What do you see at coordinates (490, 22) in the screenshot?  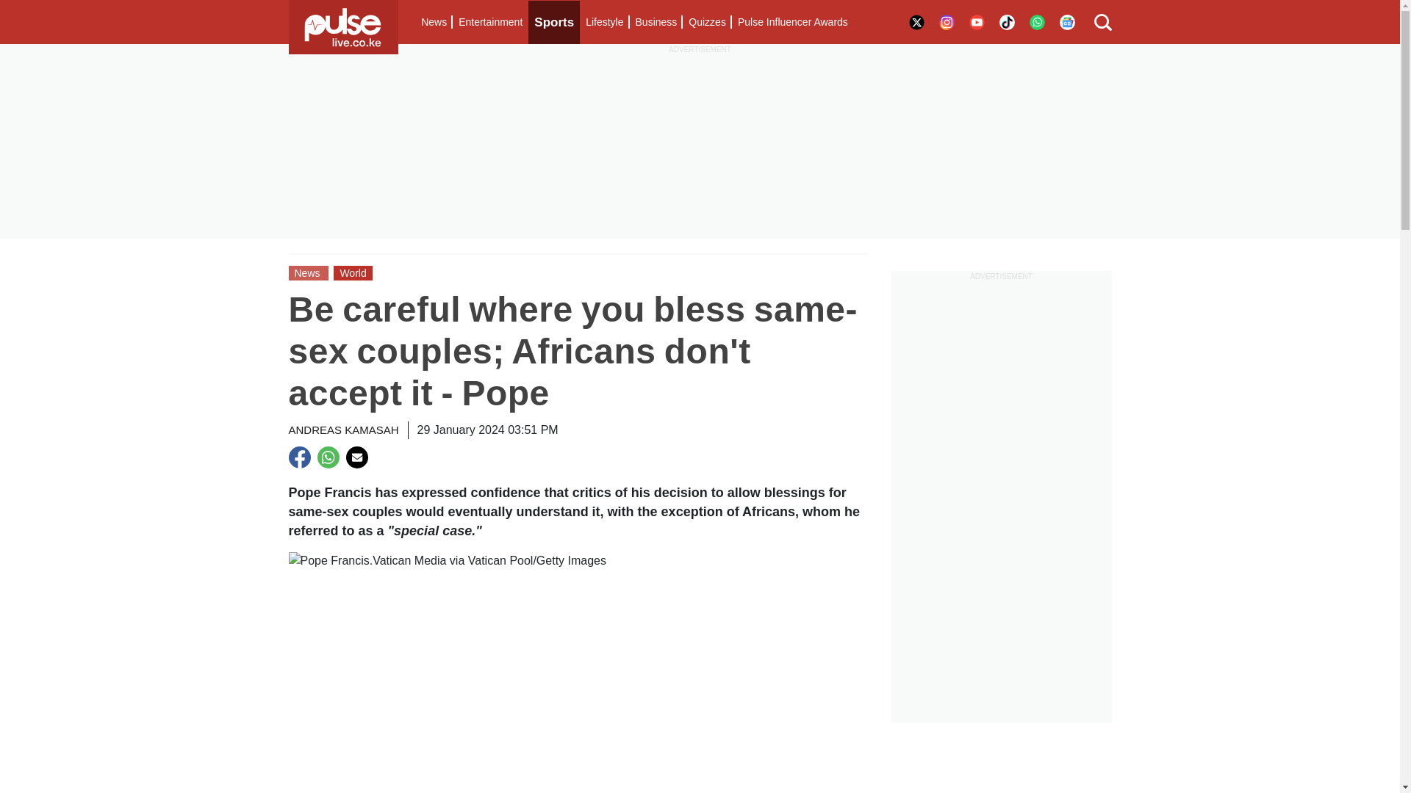 I see `Entertainment` at bounding box center [490, 22].